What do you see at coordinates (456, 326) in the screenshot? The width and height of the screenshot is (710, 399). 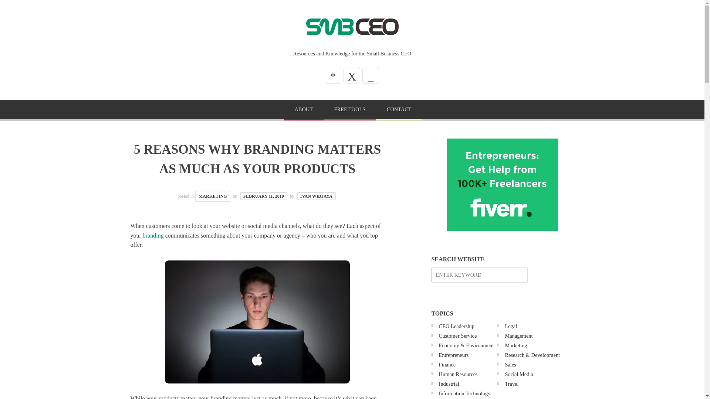 I see `CEO Leadership` at bounding box center [456, 326].